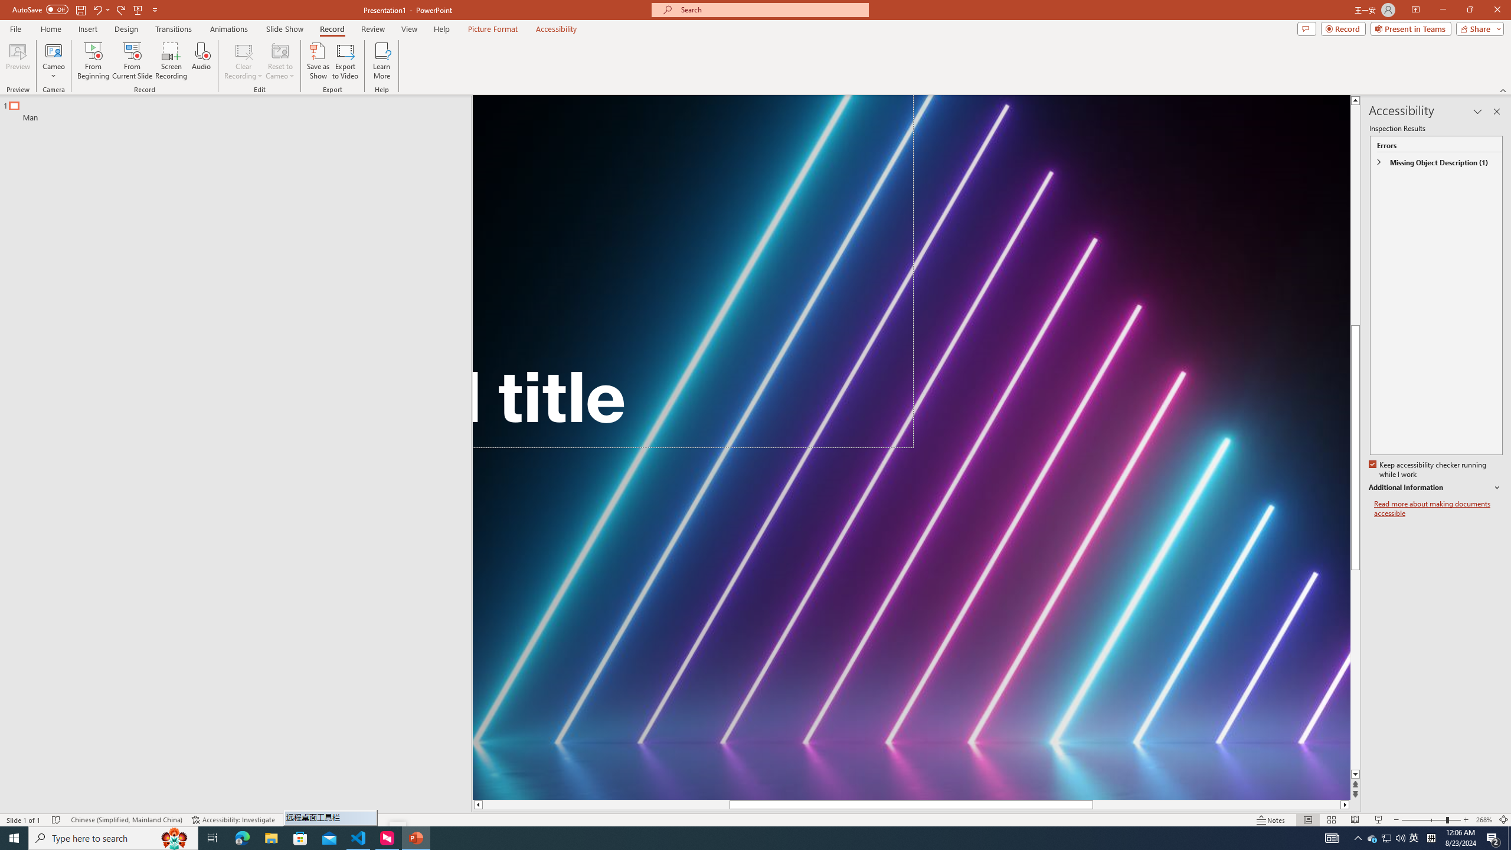 This screenshot has width=1511, height=850. I want to click on Outline, so click(241, 109).